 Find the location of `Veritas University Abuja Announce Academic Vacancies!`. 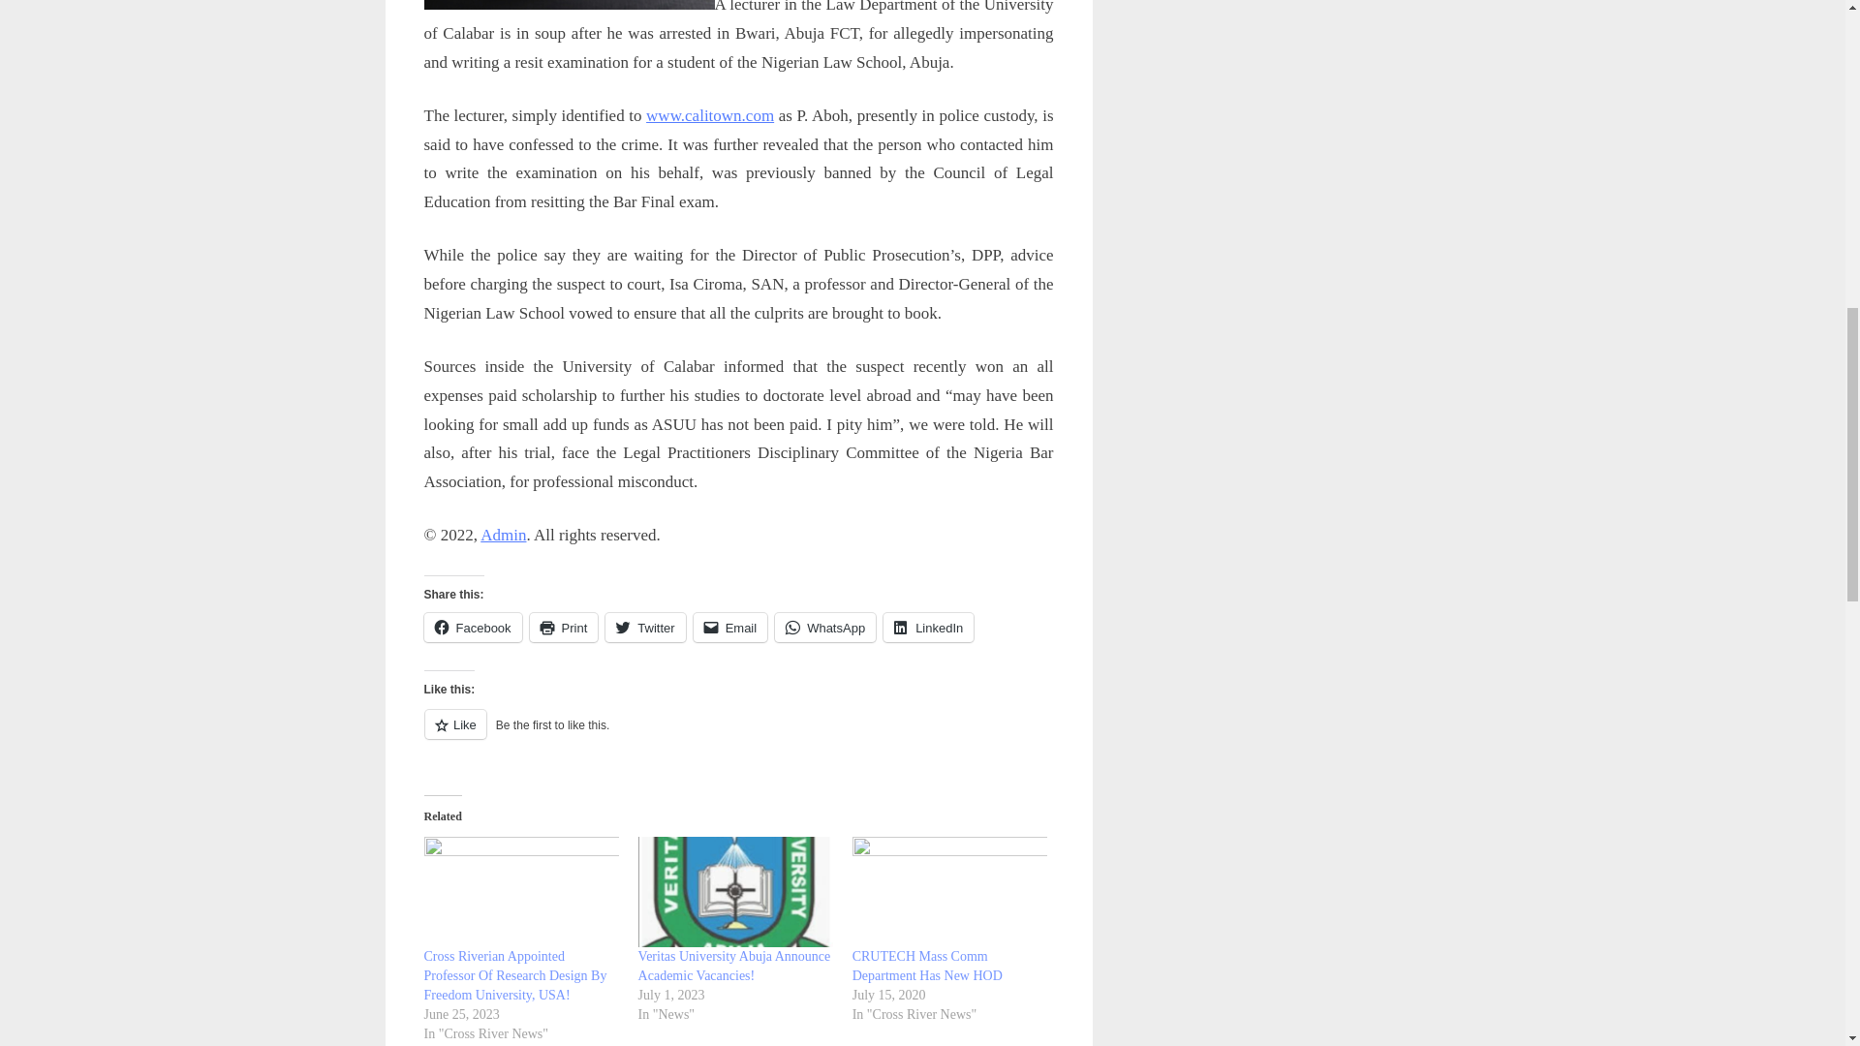

Veritas University Abuja Announce Academic Vacancies! is located at coordinates (734, 966).